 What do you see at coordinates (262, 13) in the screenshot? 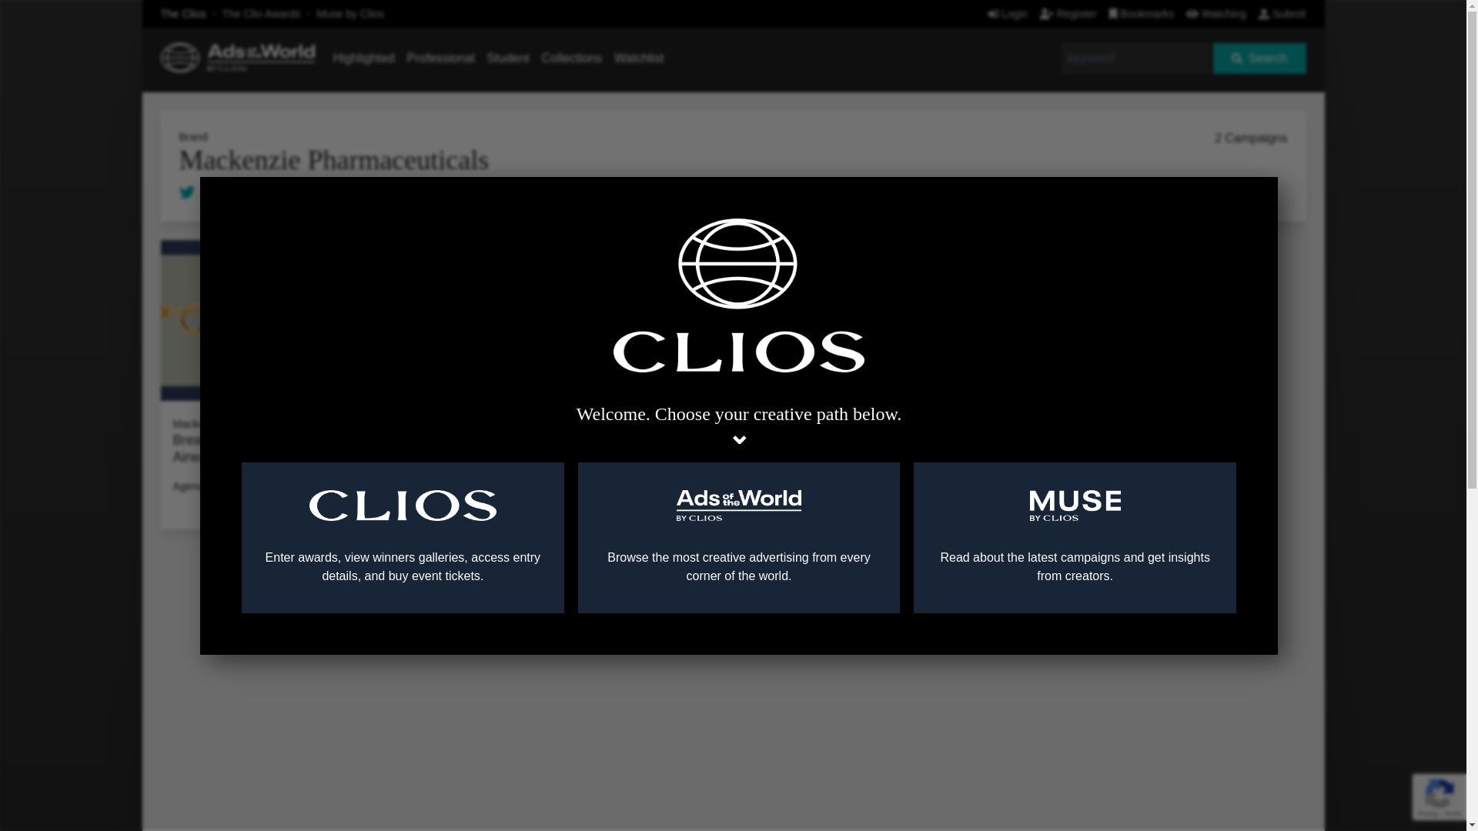
I see `The Clio Awards` at bounding box center [262, 13].